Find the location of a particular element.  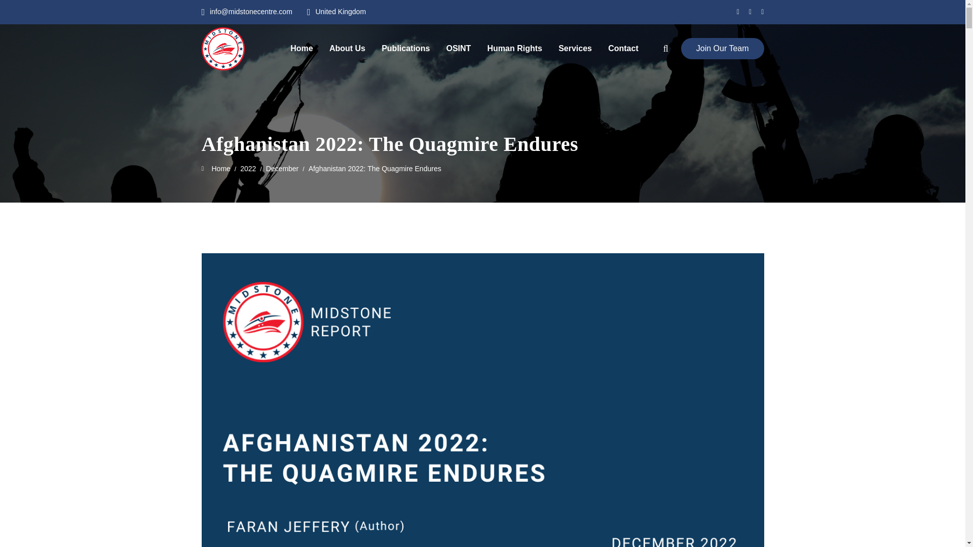

Home is located at coordinates (301, 48).